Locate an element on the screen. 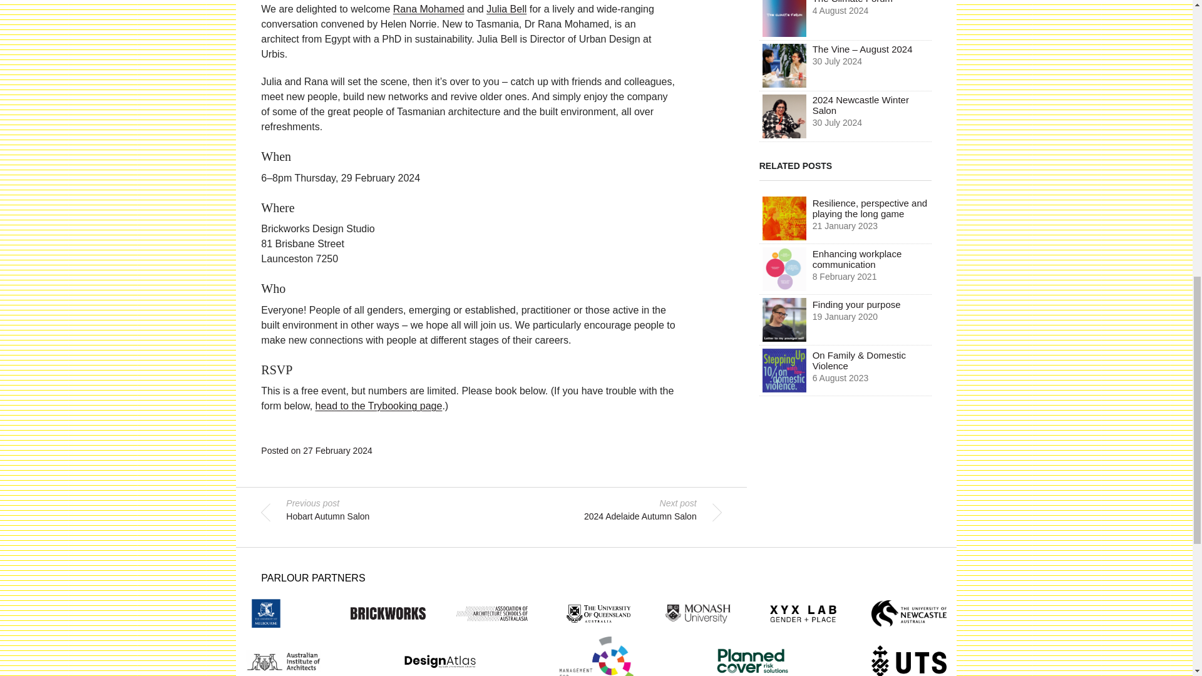 The image size is (1202, 676). Resilience, perspective and playing the long game is located at coordinates (845, 218).